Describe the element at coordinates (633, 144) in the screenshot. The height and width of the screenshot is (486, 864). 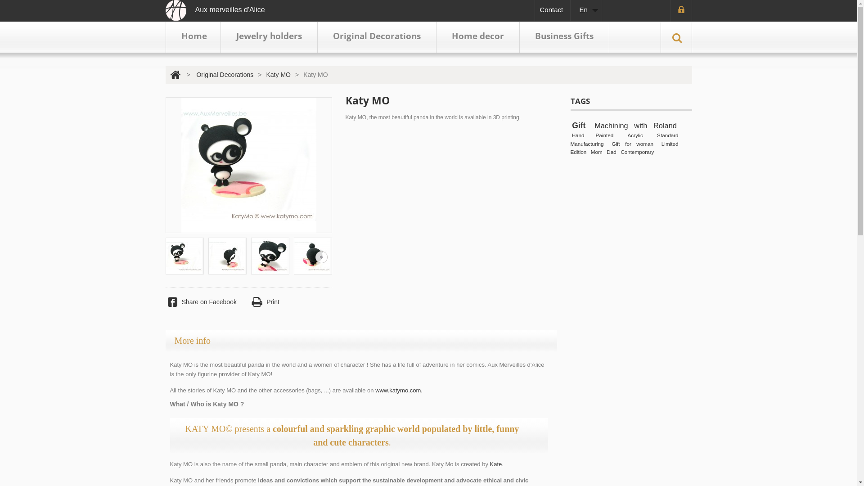
I see `Gift for woman` at that location.